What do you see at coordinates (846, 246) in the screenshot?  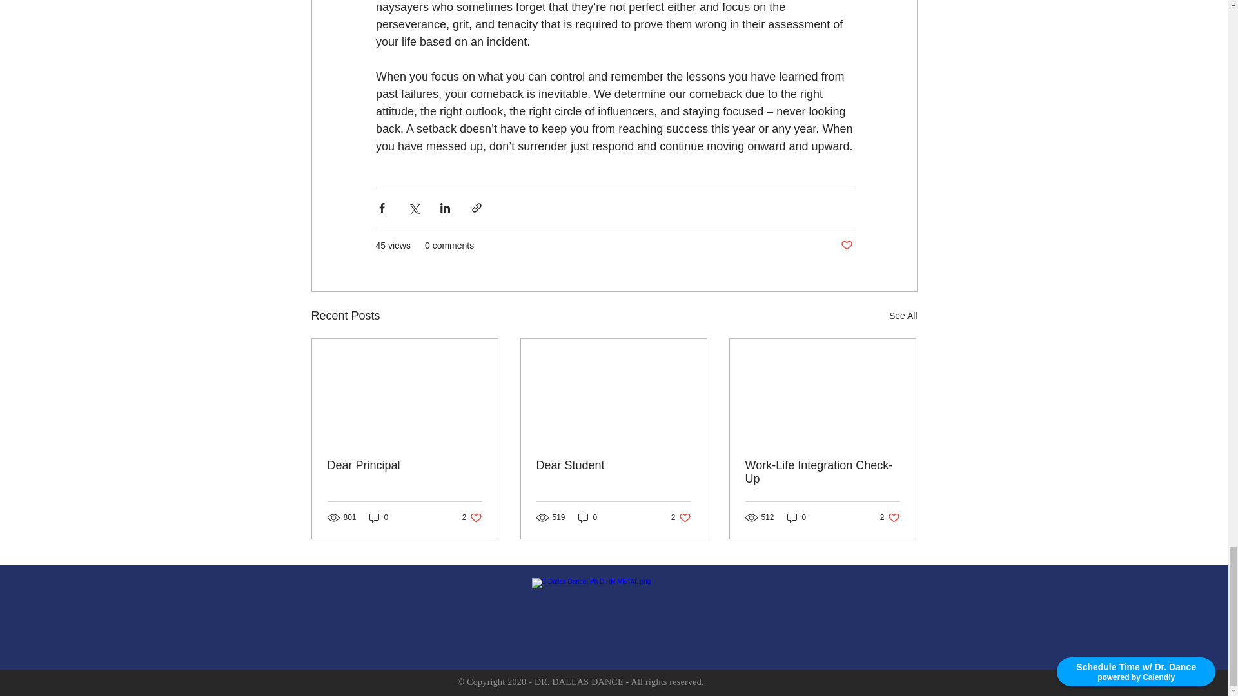 I see `0` at bounding box center [846, 246].